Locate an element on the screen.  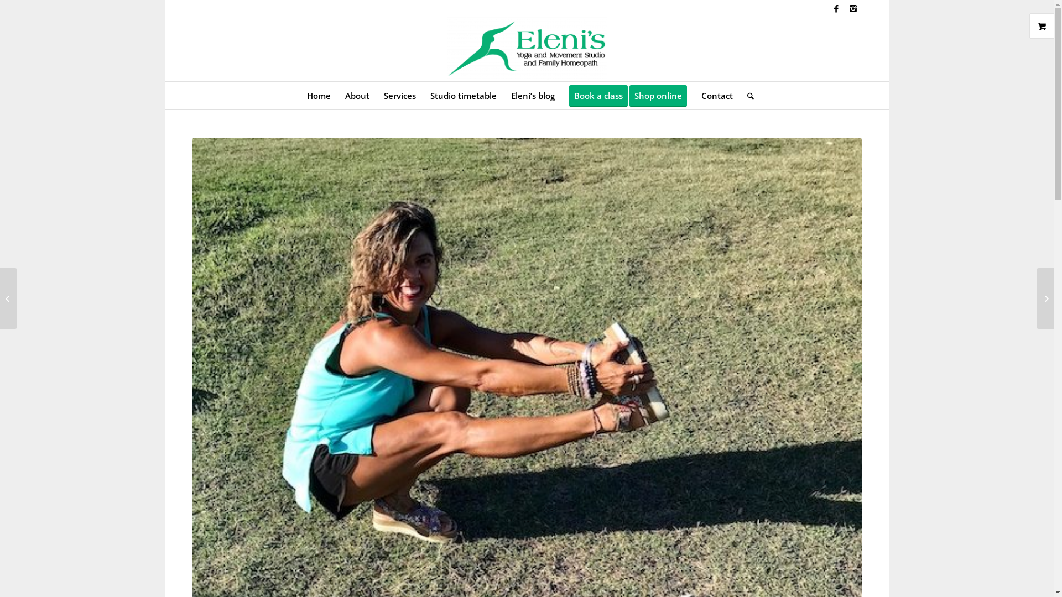
About is located at coordinates (357, 96).